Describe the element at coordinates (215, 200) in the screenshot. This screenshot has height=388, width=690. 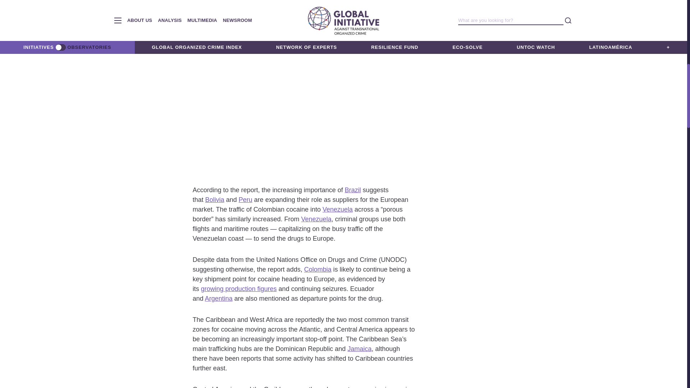
I see `Link to Bolivia tag. ` at that location.